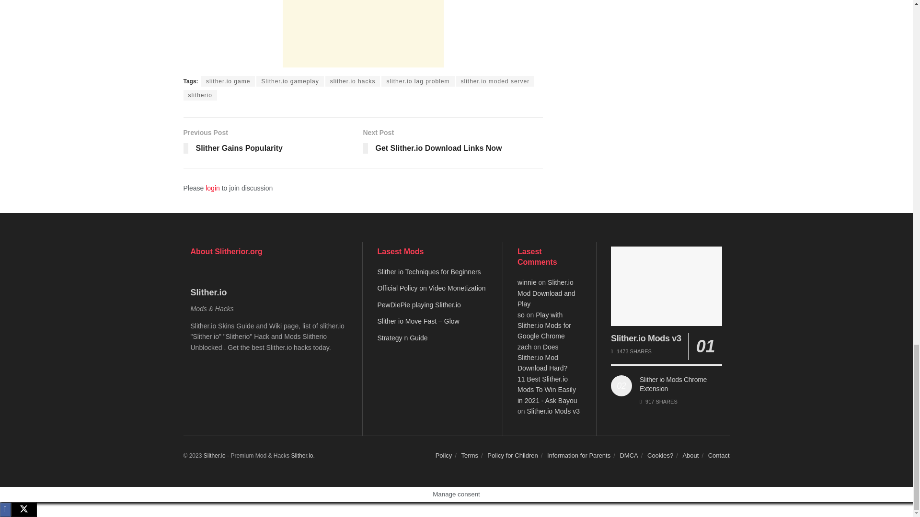 The height and width of the screenshot is (517, 920). I want to click on Privacy Policy, so click(444, 455).